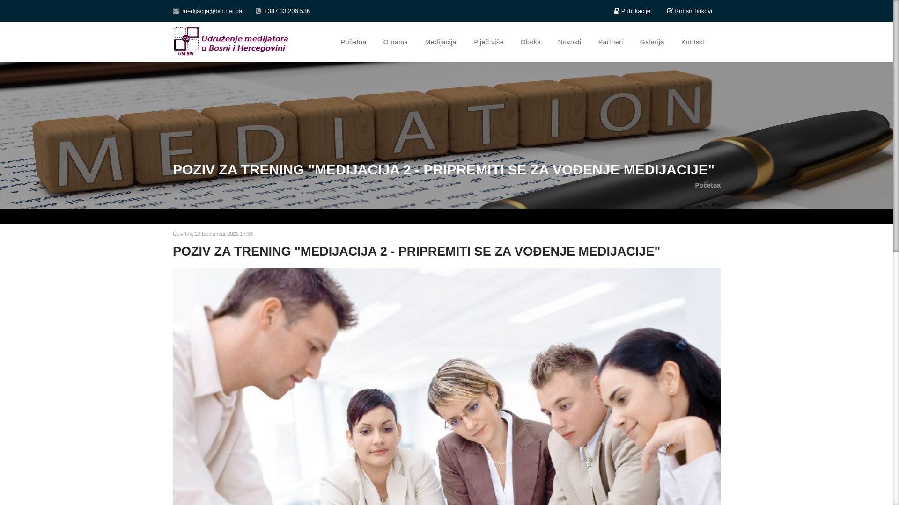 The image size is (899, 505). Describe the element at coordinates (441, 42) in the screenshot. I see `Medijacija` at that location.